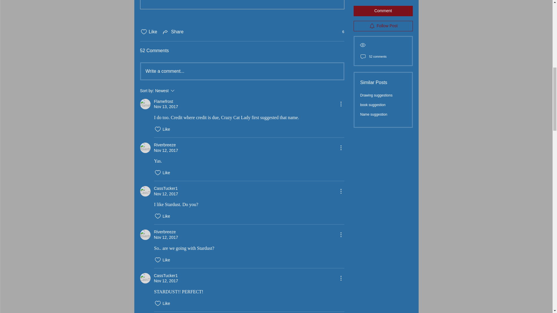 Image resolution: width=557 pixels, height=313 pixels. I want to click on CassTucker1, so click(145, 191).